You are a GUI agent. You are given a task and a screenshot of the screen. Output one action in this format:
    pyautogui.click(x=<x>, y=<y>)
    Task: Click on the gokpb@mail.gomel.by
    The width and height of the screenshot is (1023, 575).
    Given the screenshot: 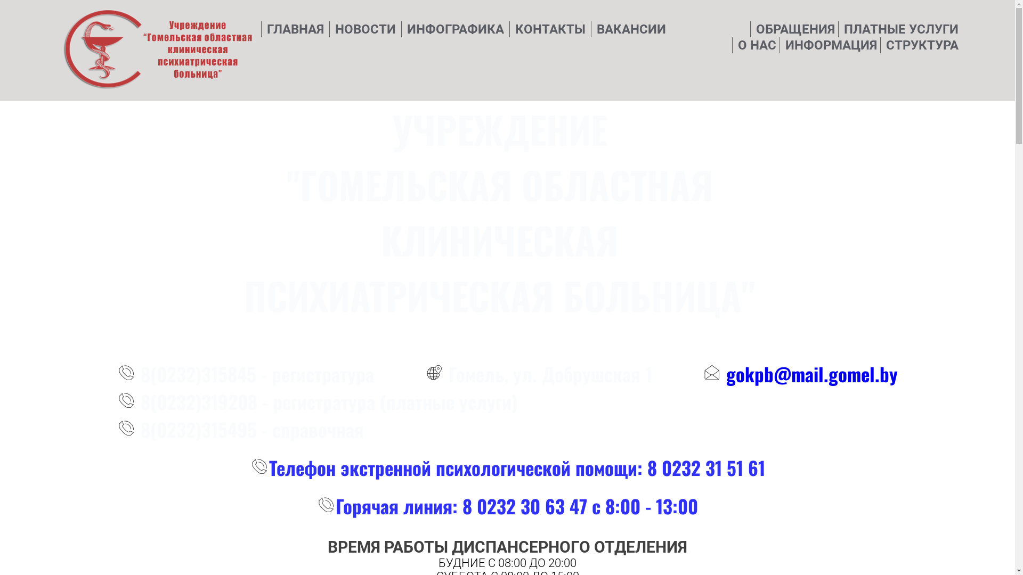 What is the action you would take?
    pyautogui.click(x=800, y=374)
    